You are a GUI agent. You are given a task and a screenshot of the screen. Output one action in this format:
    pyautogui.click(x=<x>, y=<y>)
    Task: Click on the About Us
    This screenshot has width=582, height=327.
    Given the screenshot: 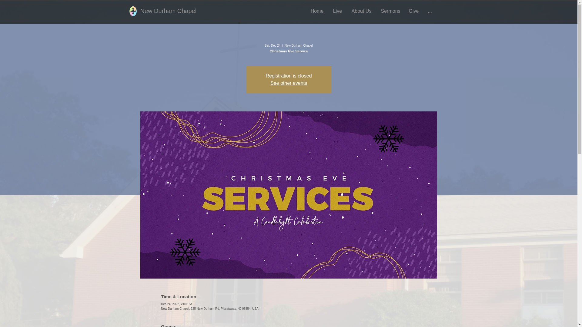 What is the action you would take?
    pyautogui.click(x=361, y=11)
    